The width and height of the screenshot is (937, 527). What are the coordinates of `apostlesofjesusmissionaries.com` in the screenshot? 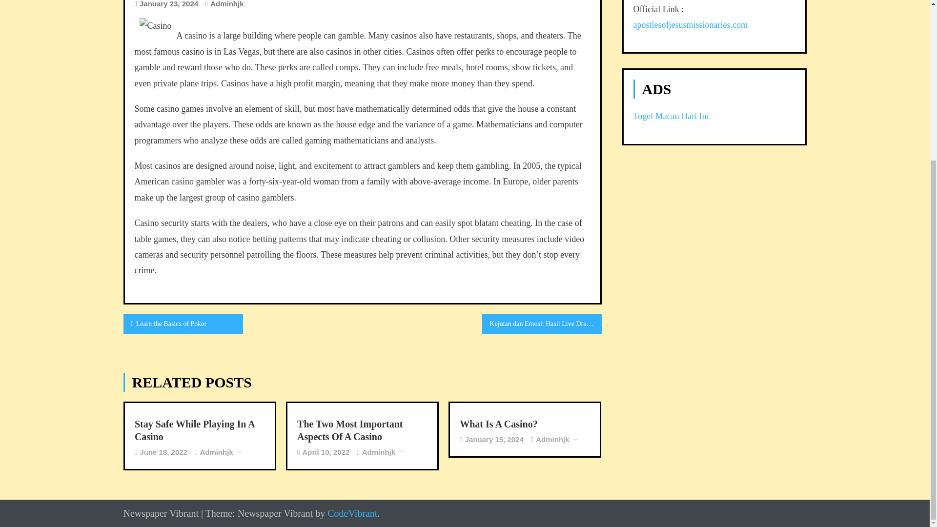 It's located at (690, 24).